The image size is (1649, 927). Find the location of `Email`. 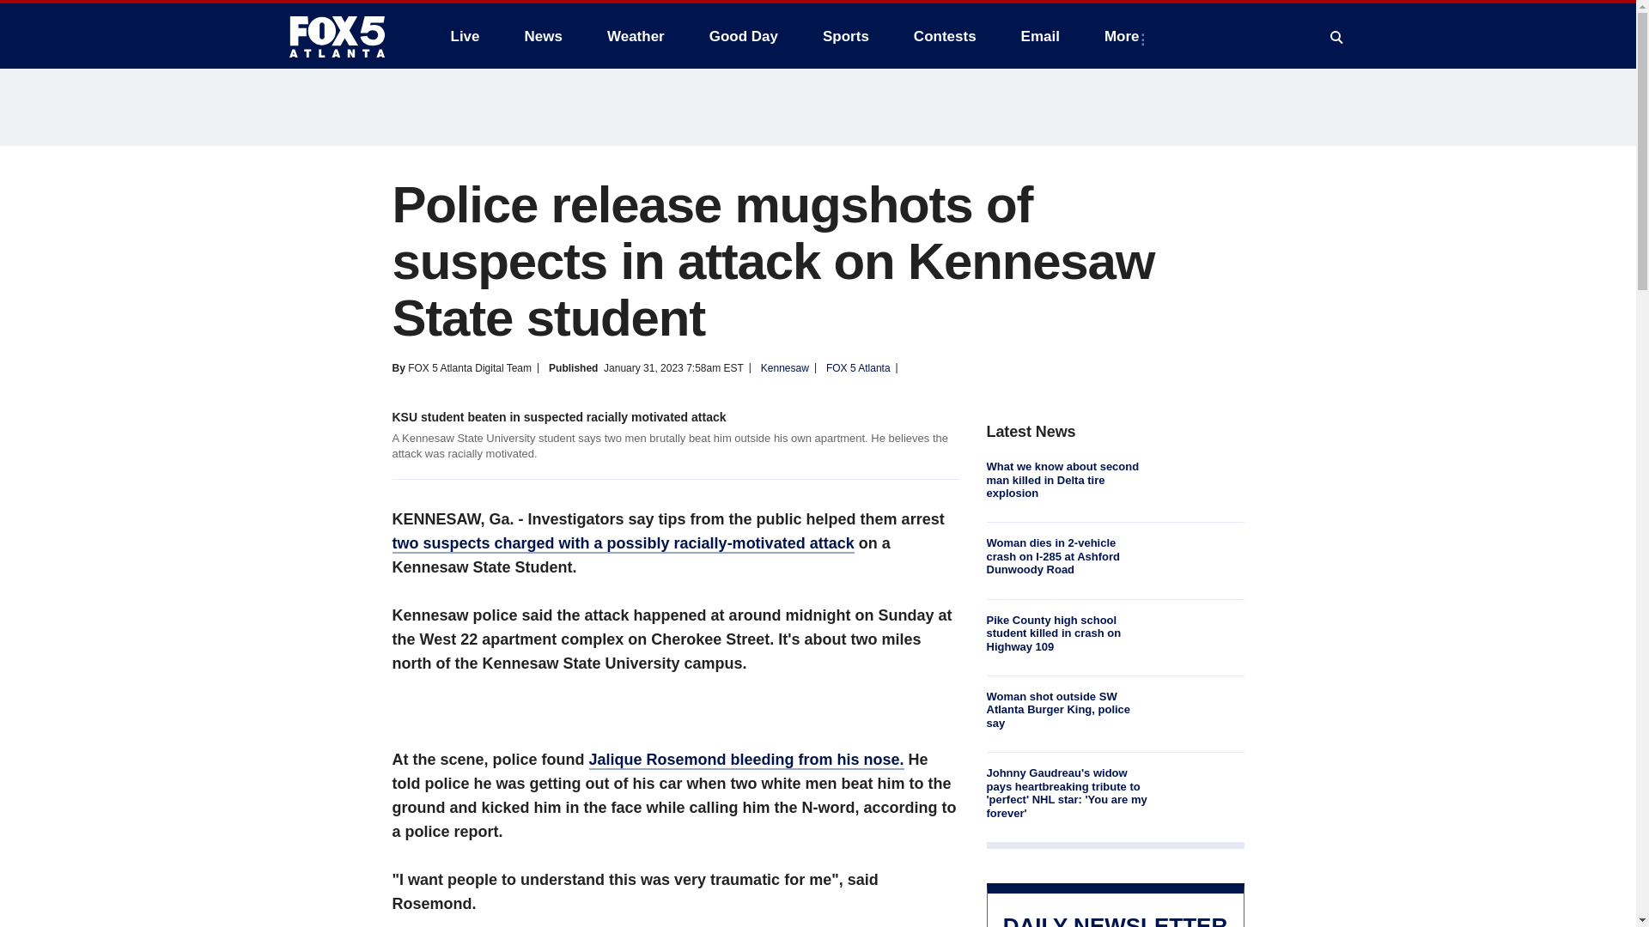

Email is located at coordinates (1040, 36).